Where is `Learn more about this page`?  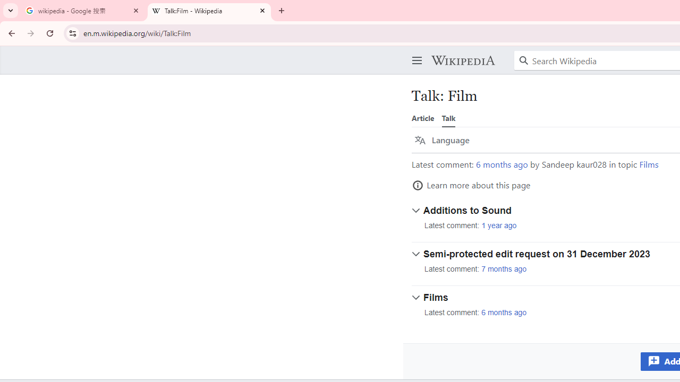 Learn more about this page is located at coordinates (471, 185).